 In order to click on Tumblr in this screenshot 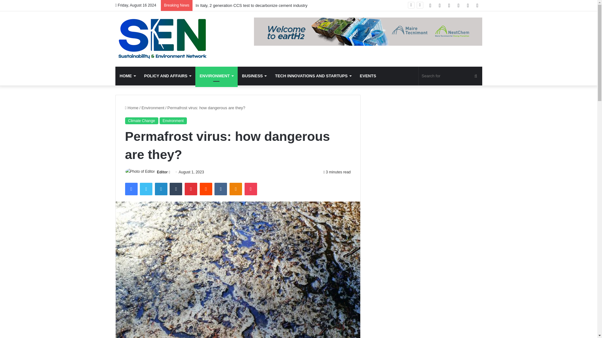, I will do `click(176, 189)`.